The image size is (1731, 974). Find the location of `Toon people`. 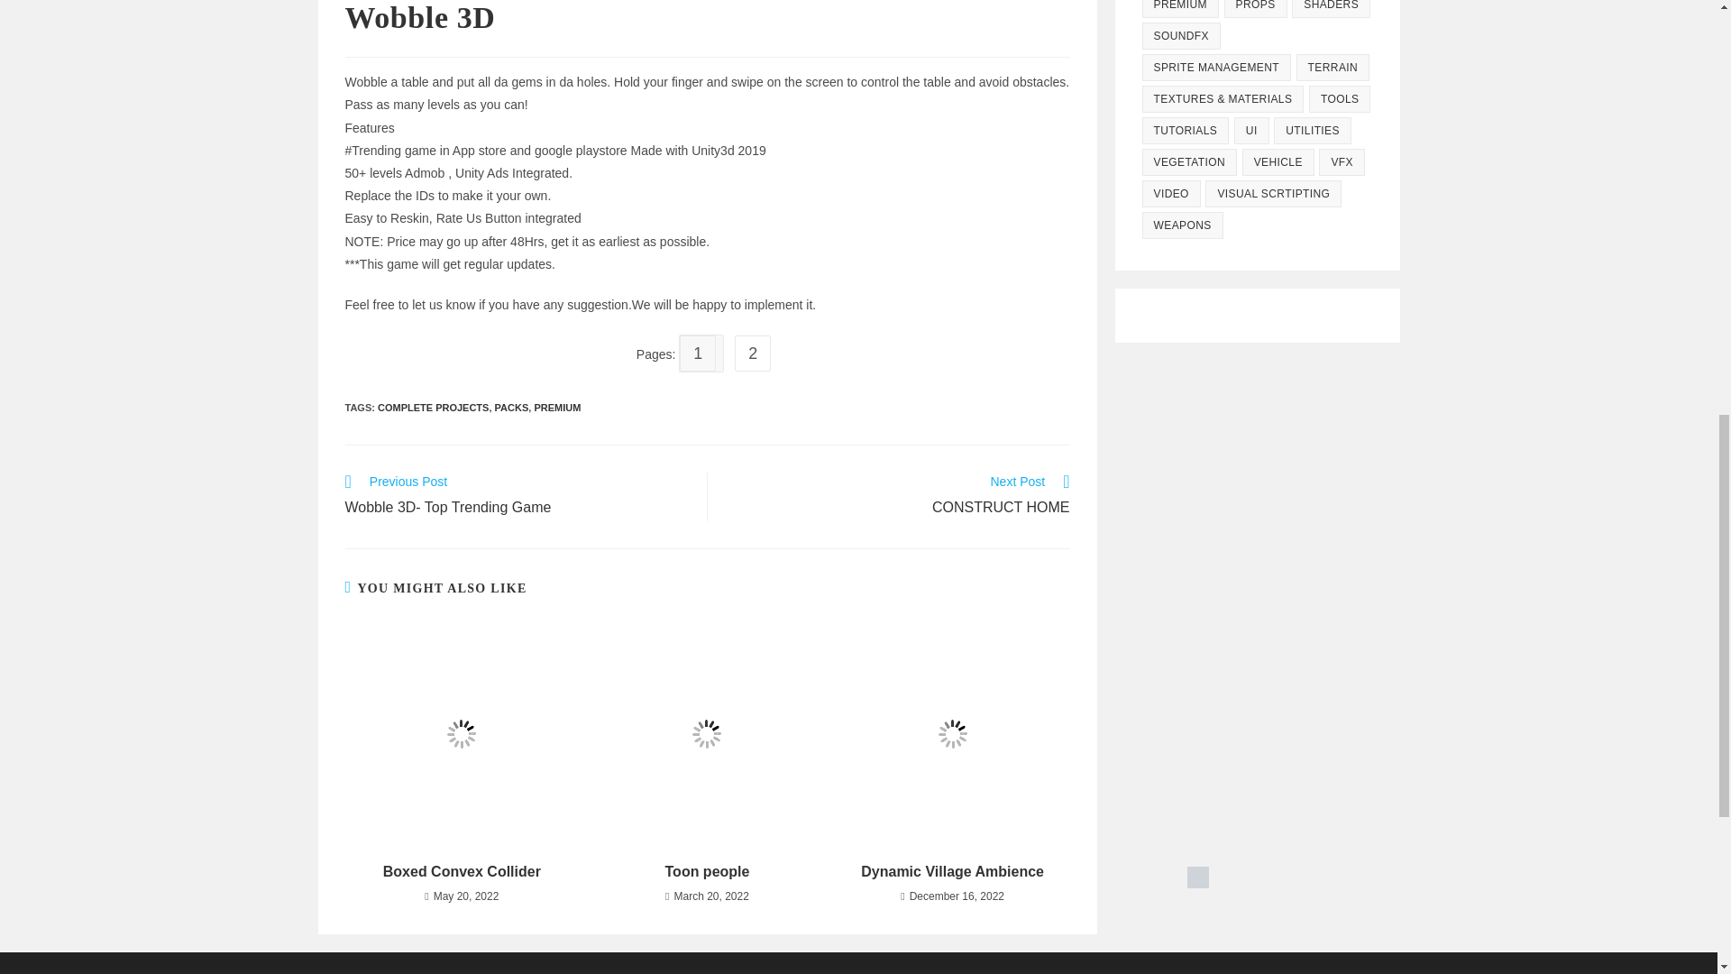

Toon people is located at coordinates (707, 871).